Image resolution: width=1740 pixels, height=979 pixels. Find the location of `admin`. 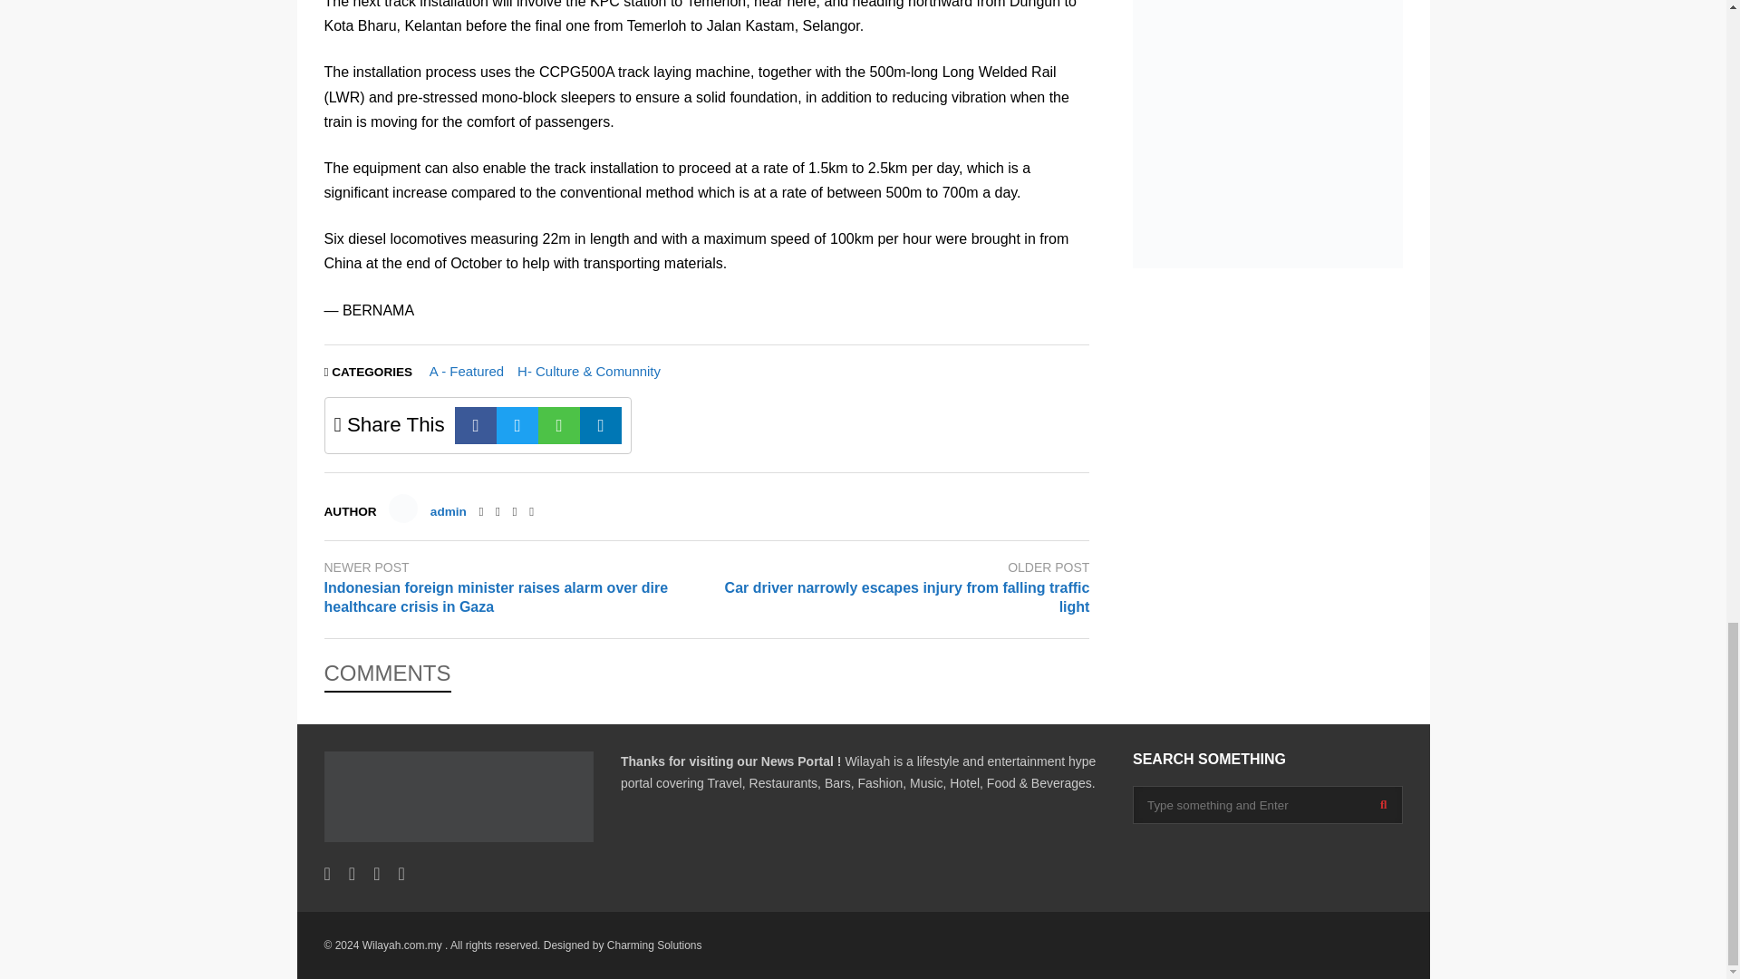

admin is located at coordinates (448, 511).